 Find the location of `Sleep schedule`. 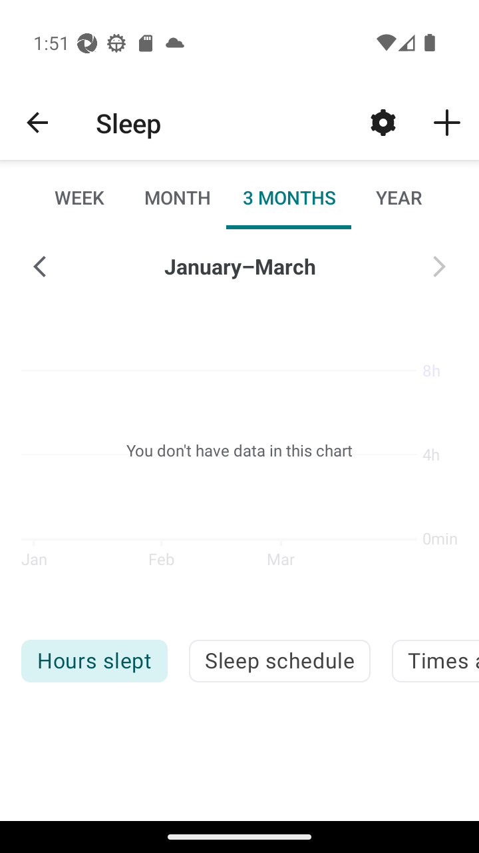

Sleep schedule is located at coordinates (279, 661).